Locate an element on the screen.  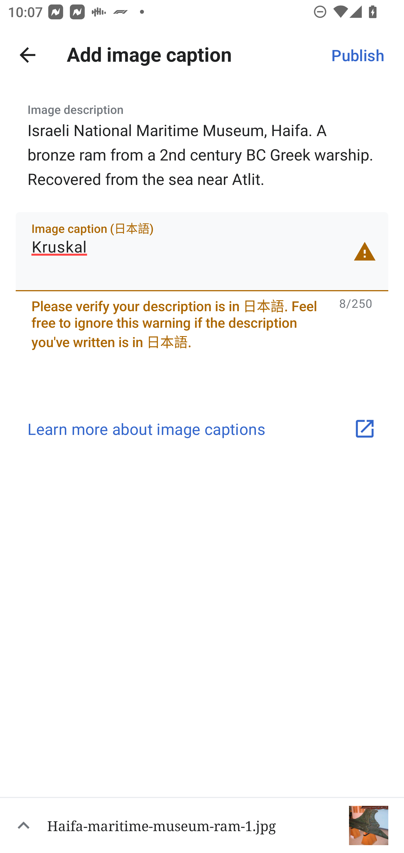
Publish is located at coordinates (357, 55).